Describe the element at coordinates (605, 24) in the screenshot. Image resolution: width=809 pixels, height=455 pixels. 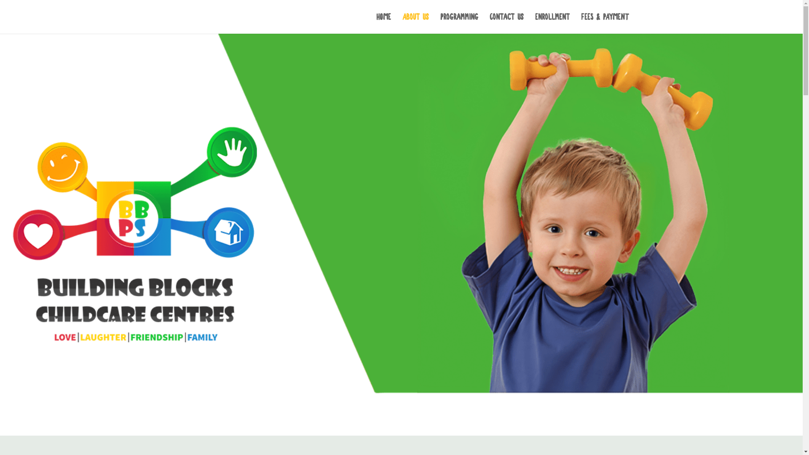
I see `FEES & PAYMENT` at that location.